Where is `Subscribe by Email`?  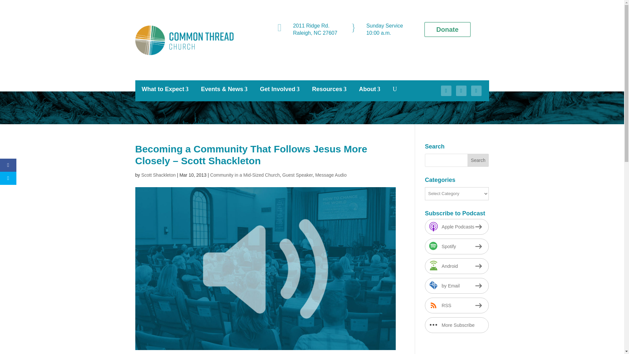 Subscribe by Email is located at coordinates (457, 286).